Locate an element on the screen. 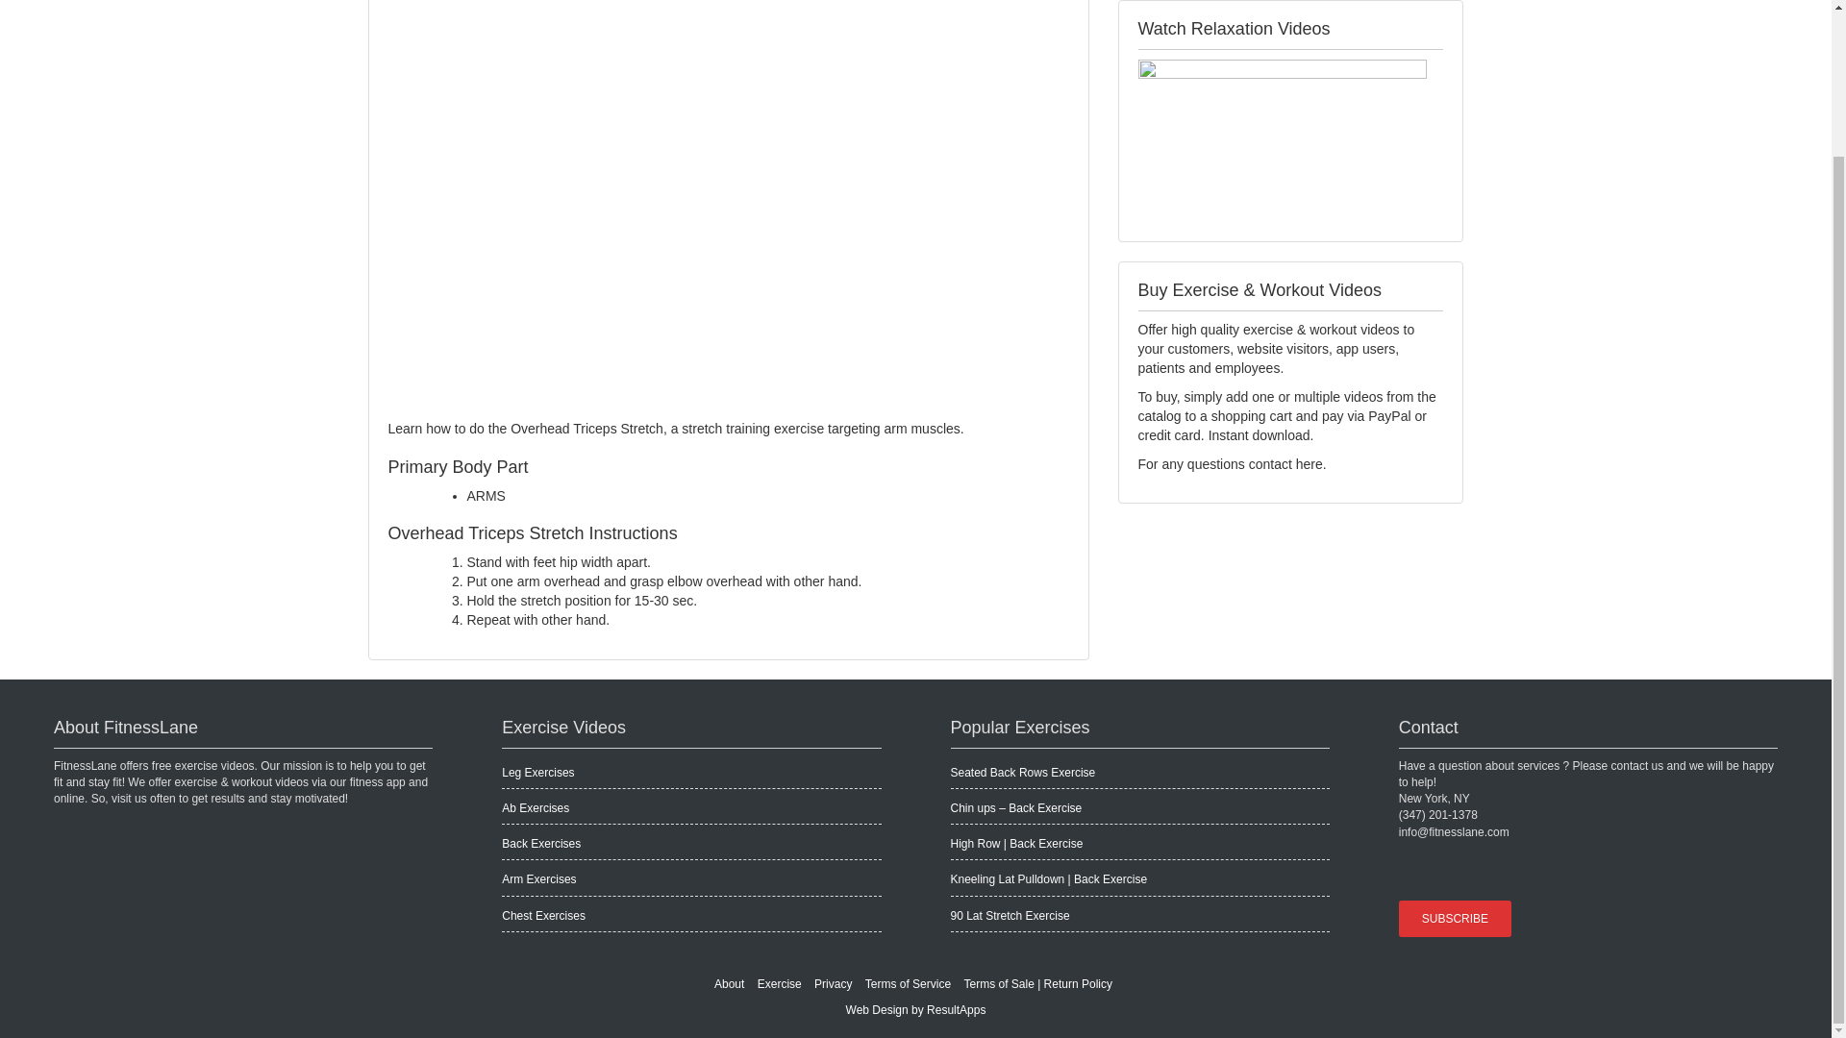 This screenshot has width=1846, height=1038. Privacy is located at coordinates (833, 984).